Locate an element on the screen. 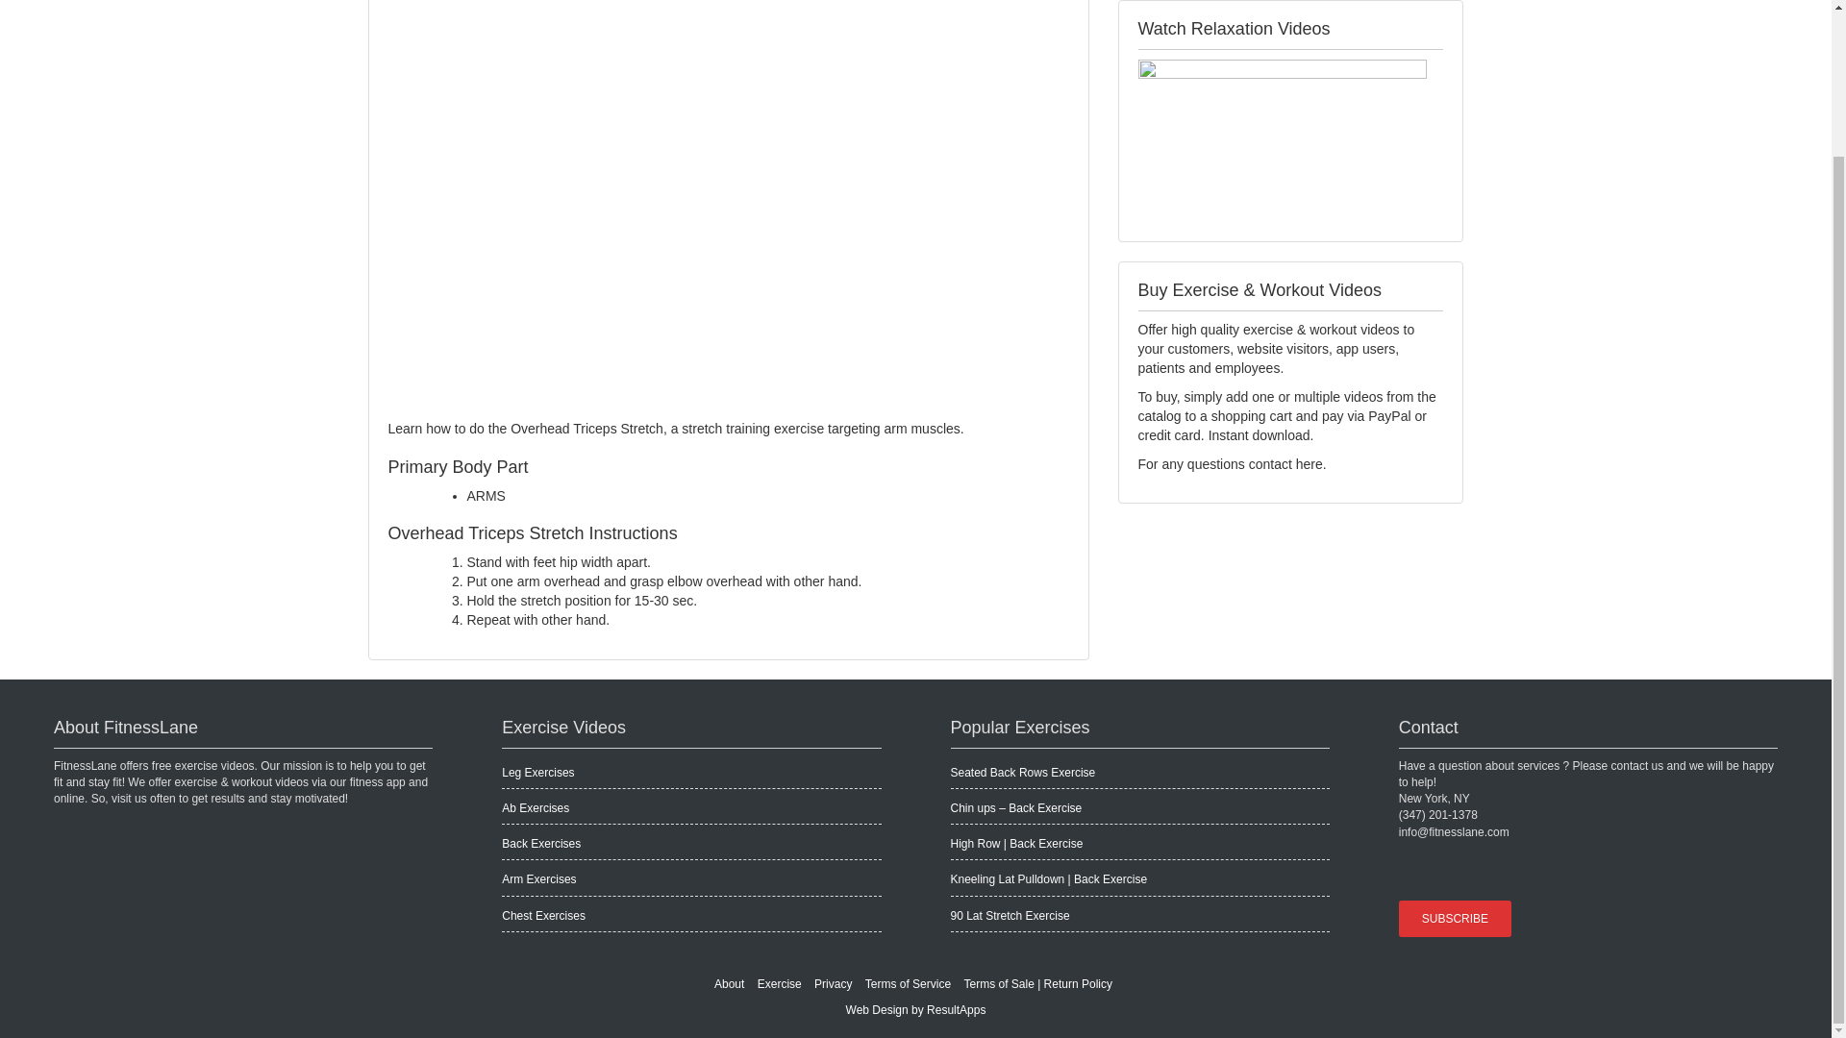 This screenshot has width=1846, height=1038. Privacy is located at coordinates (833, 984).